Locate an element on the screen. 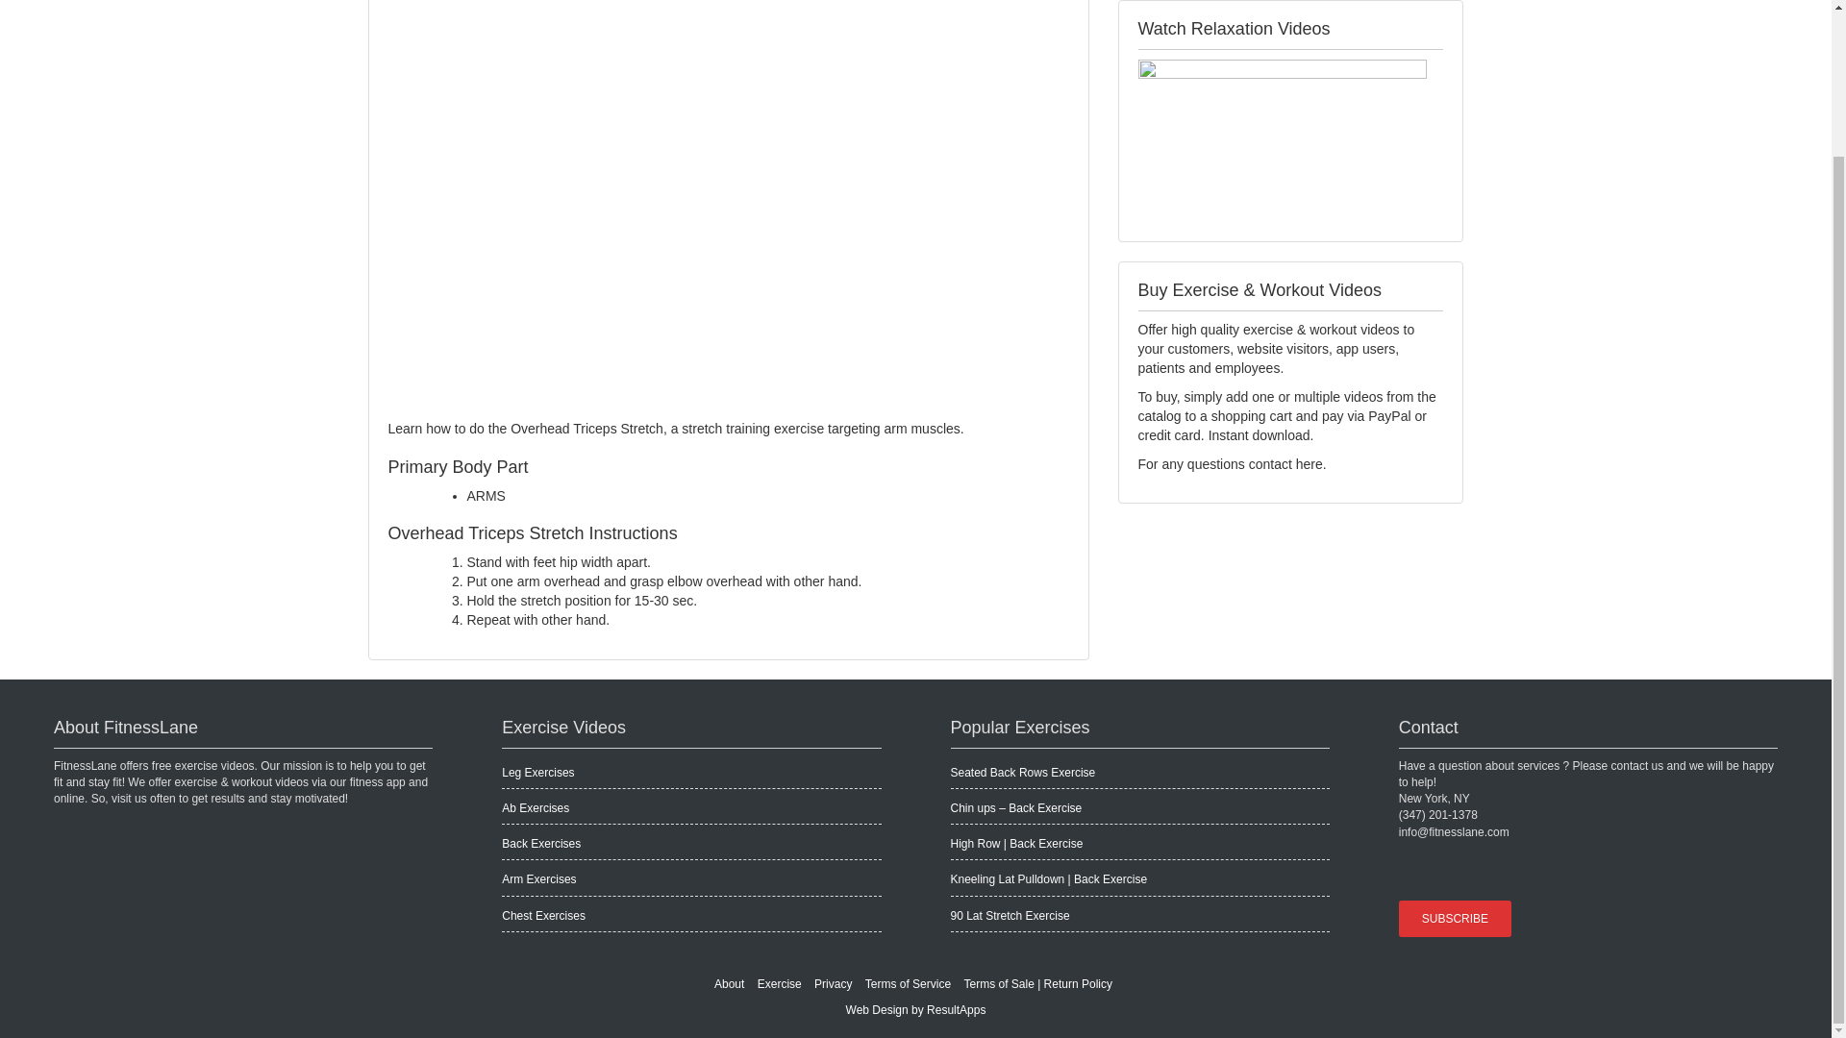 This screenshot has width=1846, height=1038. Privacy is located at coordinates (833, 984).